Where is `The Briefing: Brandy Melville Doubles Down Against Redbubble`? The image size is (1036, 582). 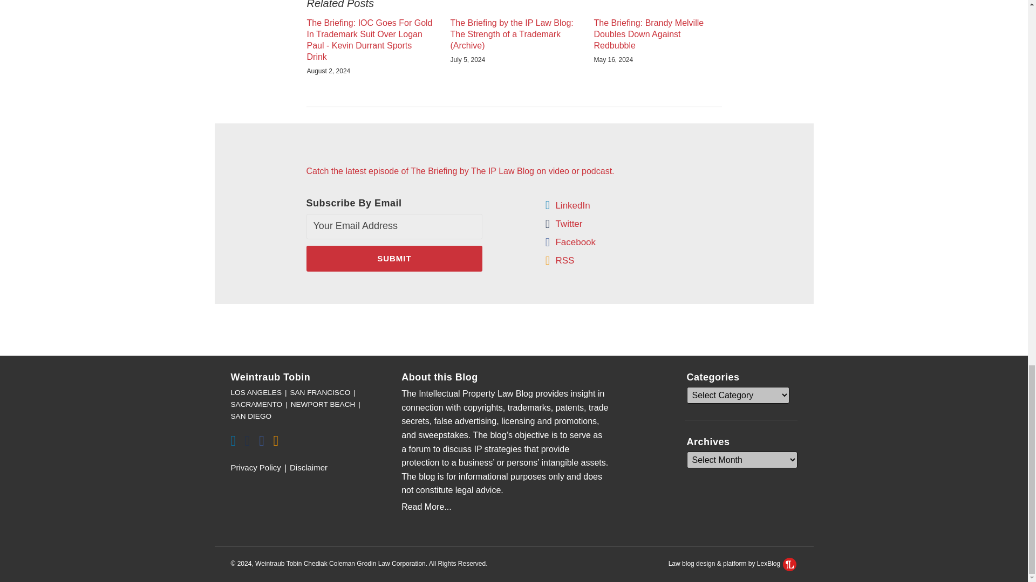
The Briefing: Brandy Melville Doubles Down Against Redbubble is located at coordinates (657, 34).